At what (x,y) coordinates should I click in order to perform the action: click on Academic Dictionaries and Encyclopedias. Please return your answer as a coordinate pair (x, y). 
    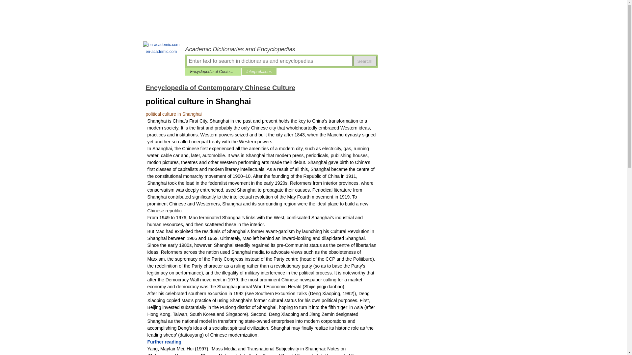
    Looking at the image, I should click on (281, 49).